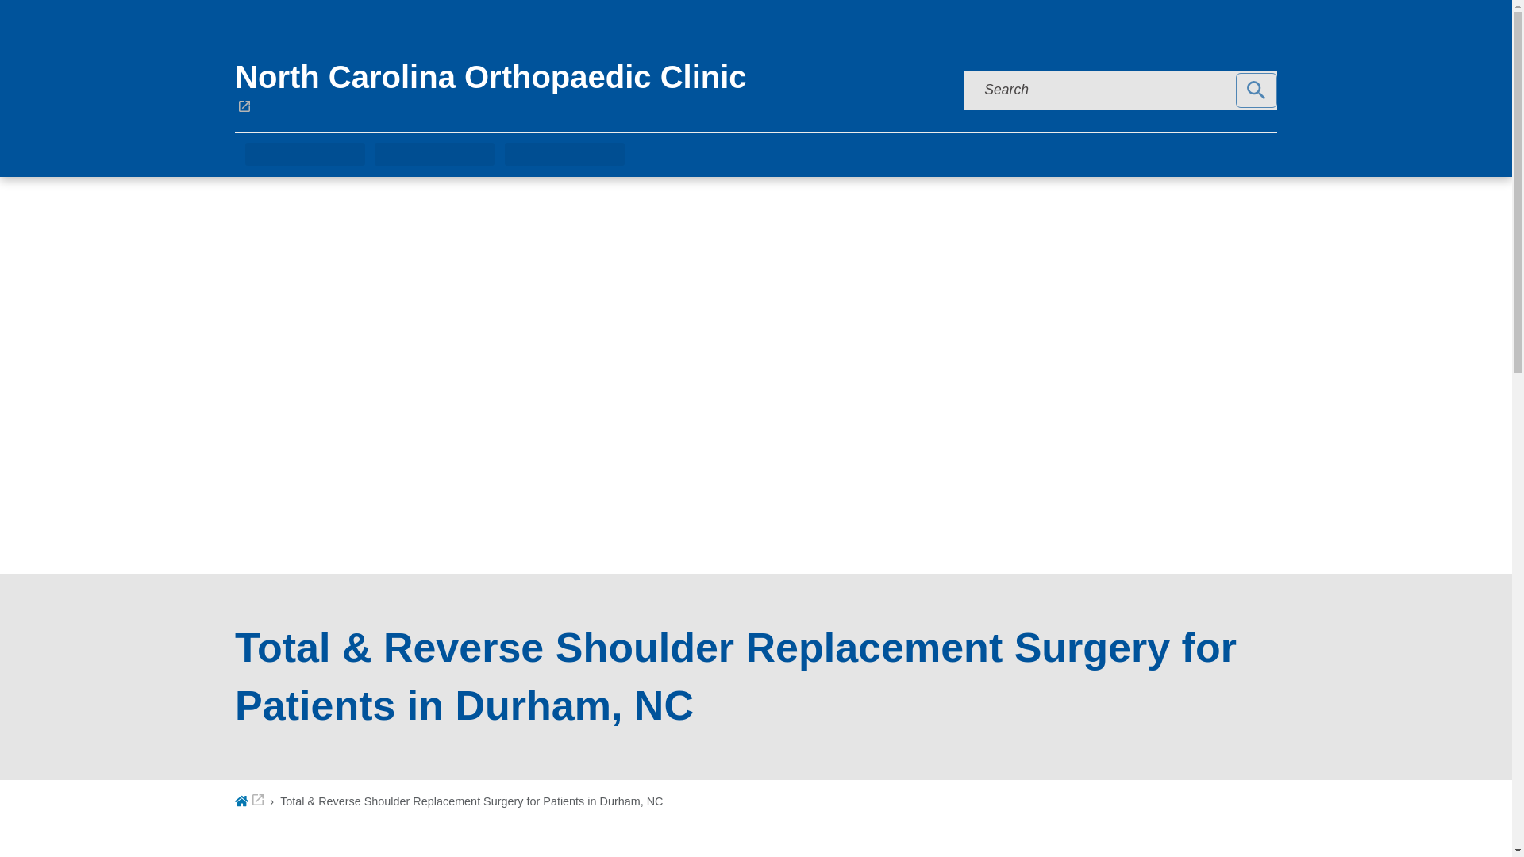 Image resolution: width=1524 pixels, height=857 pixels. What do you see at coordinates (249, 801) in the screenshot?
I see `Home` at bounding box center [249, 801].